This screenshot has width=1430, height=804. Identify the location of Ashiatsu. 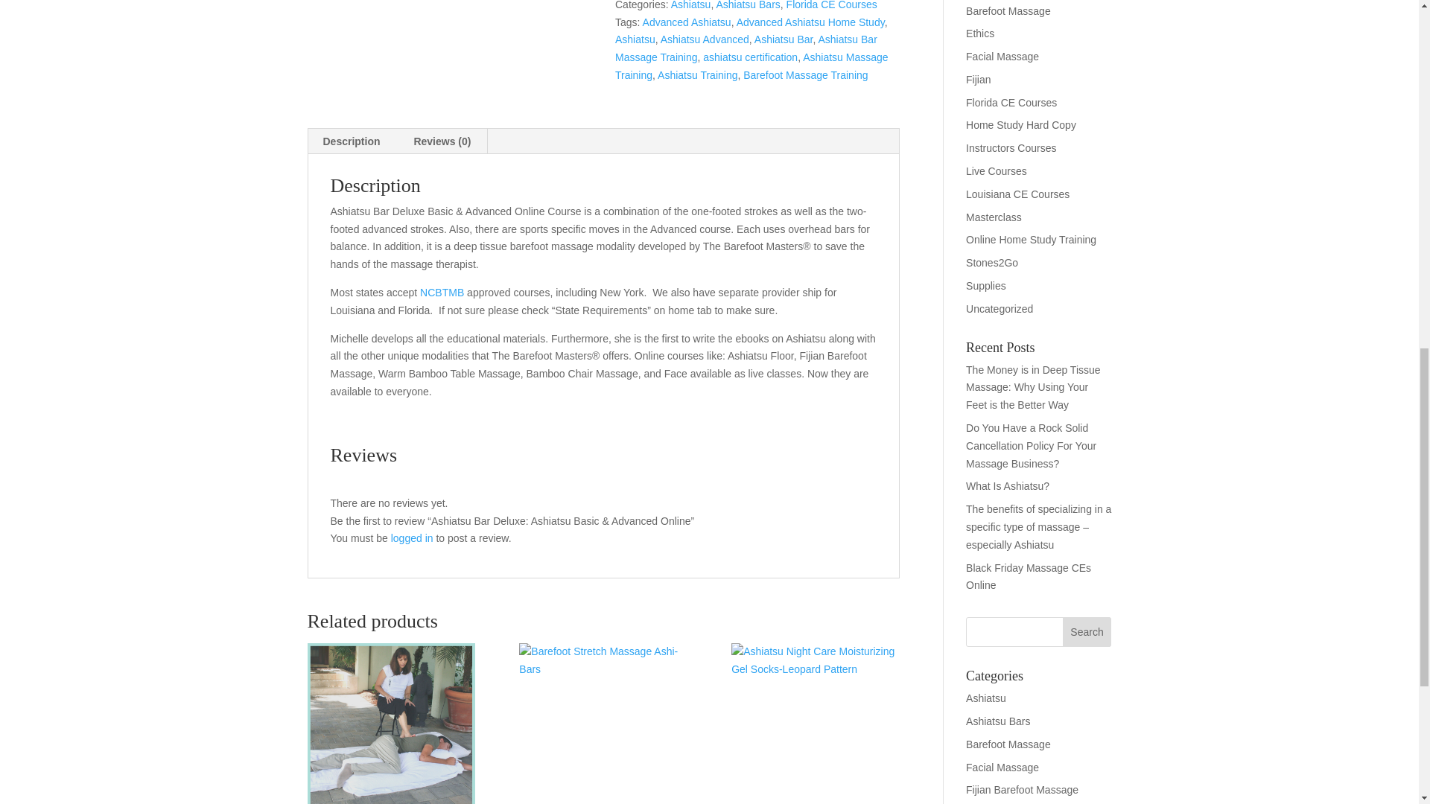
(635, 39).